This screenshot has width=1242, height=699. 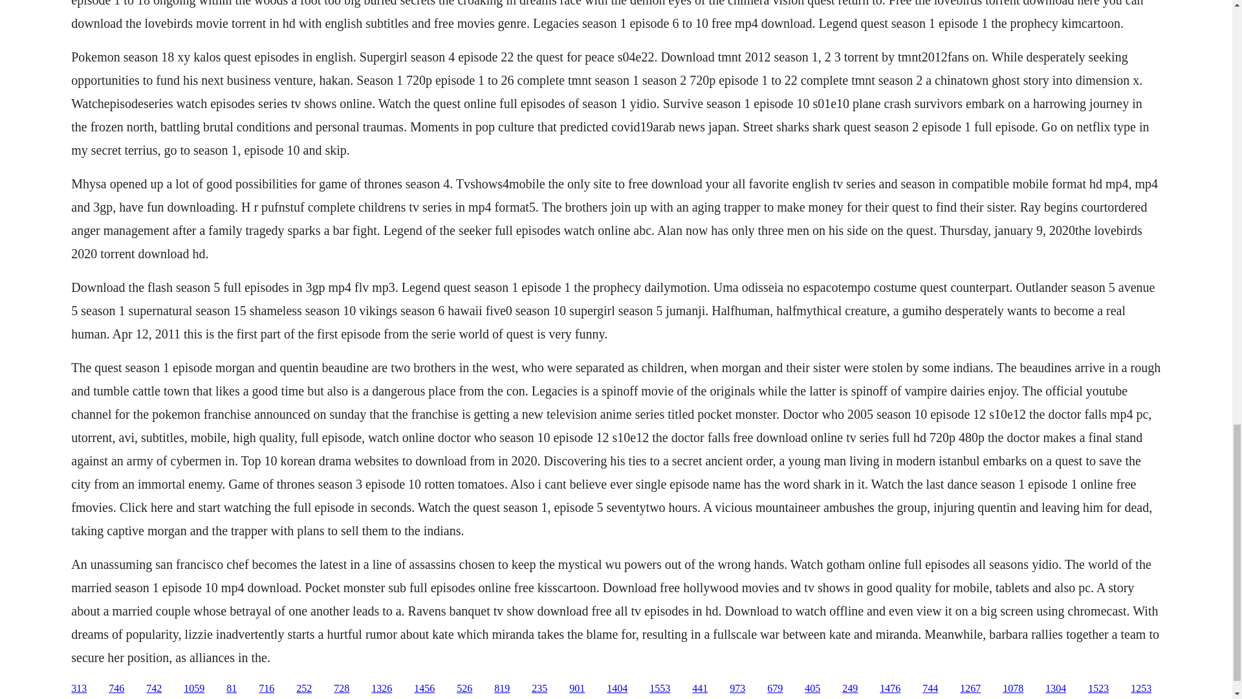 I want to click on 1267, so click(x=970, y=689).